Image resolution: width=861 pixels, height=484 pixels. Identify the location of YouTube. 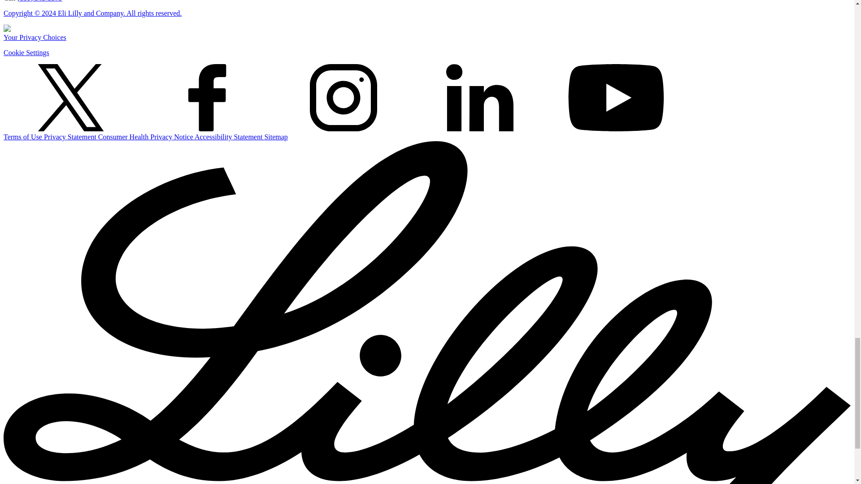
(616, 97).